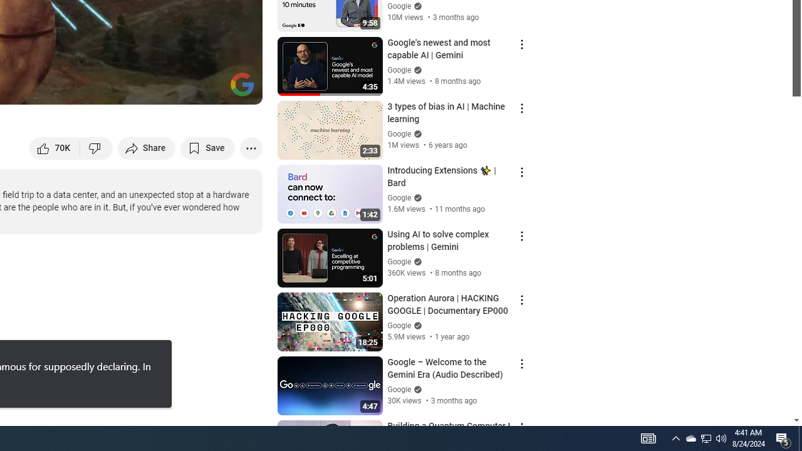 The height and width of the screenshot is (451, 802). Describe the element at coordinates (416, 390) in the screenshot. I see `Verified` at that location.